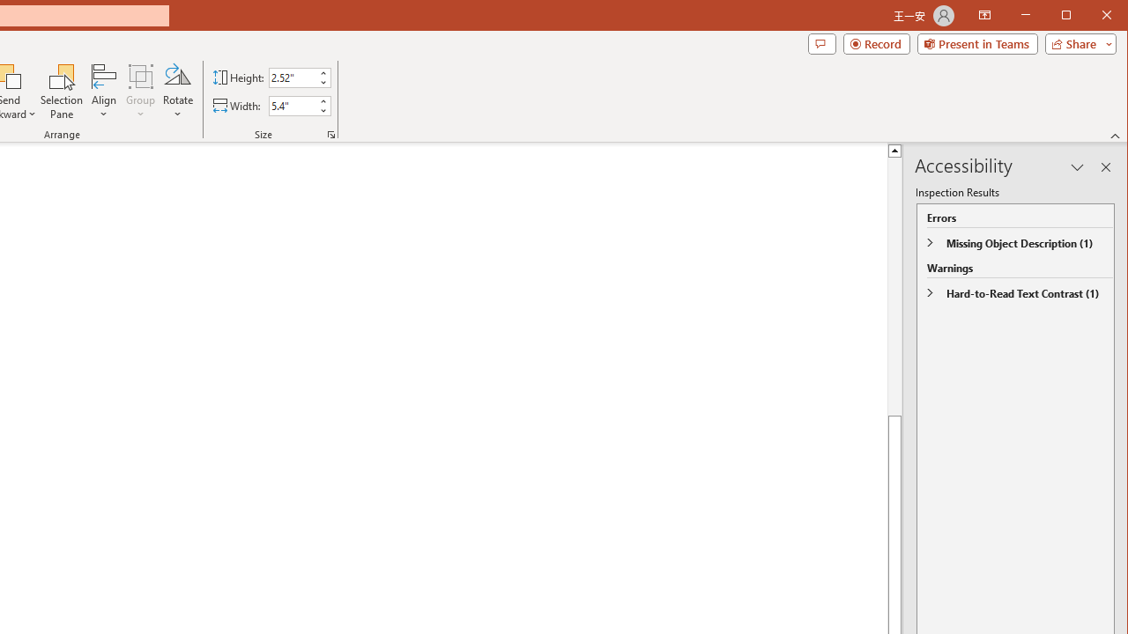 This screenshot has height=634, width=1128. Describe the element at coordinates (976, 44) in the screenshot. I see `Present in Teams` at that location.